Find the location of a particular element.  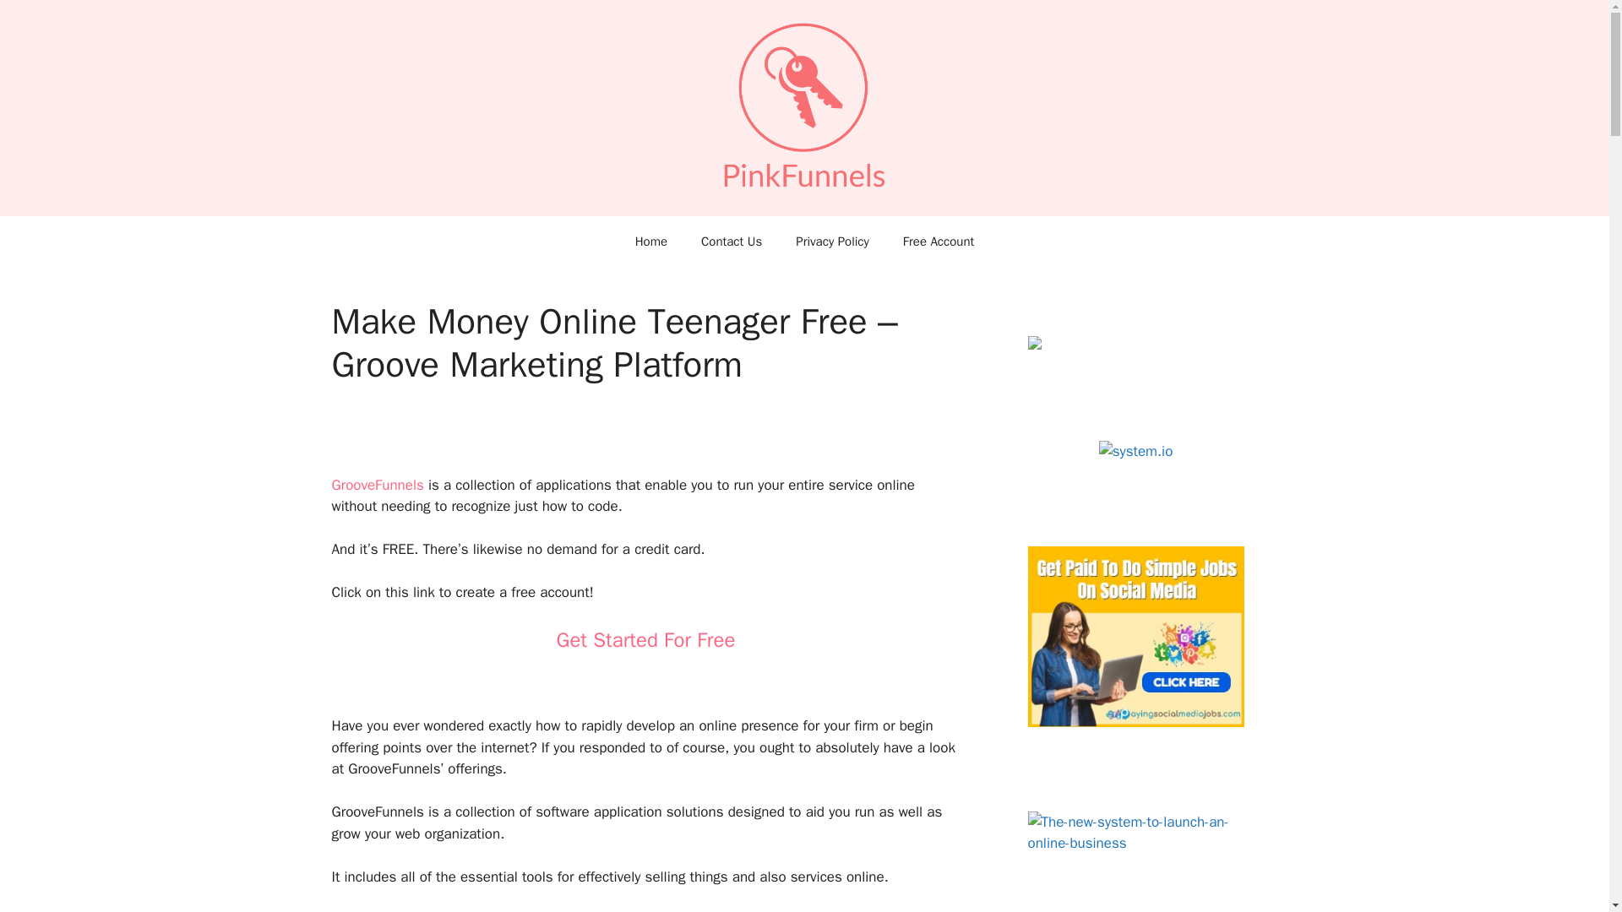

Free Account is located at coordinates (938, 242).